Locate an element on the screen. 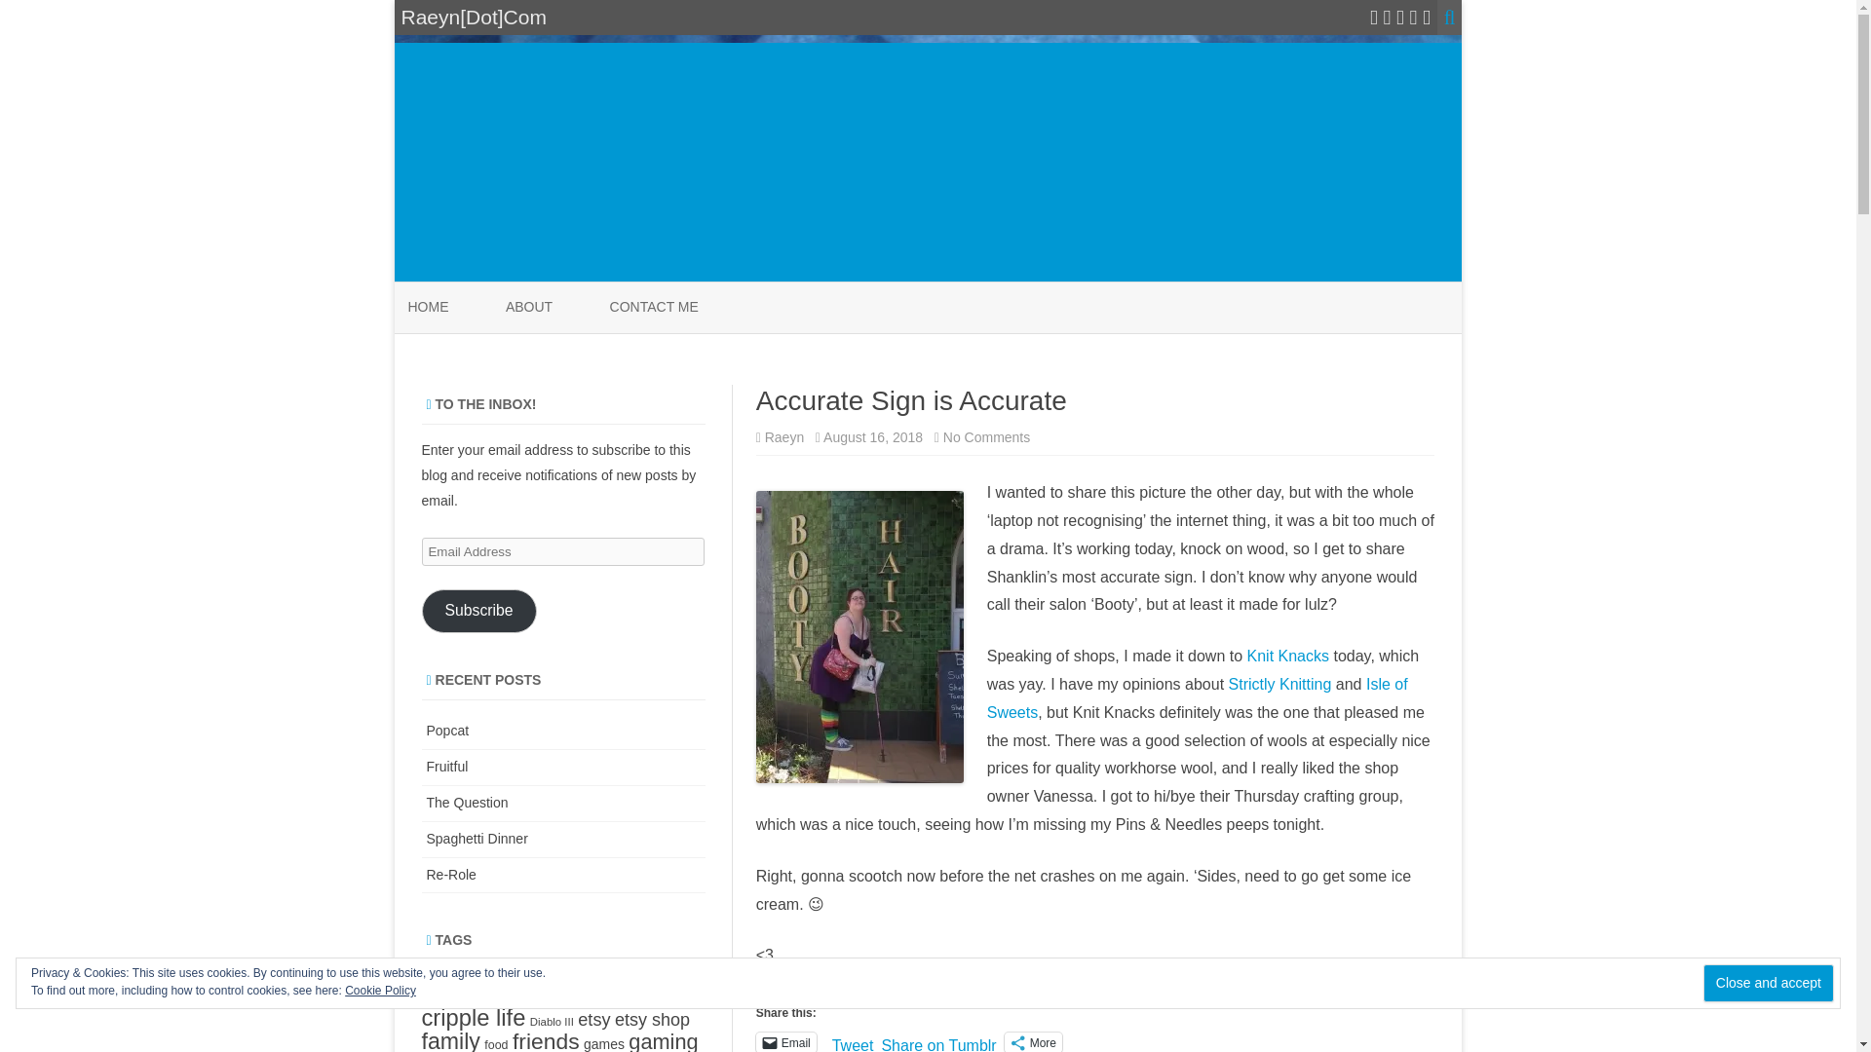  Share on Tumblr is located at coordinates (937, 1040).